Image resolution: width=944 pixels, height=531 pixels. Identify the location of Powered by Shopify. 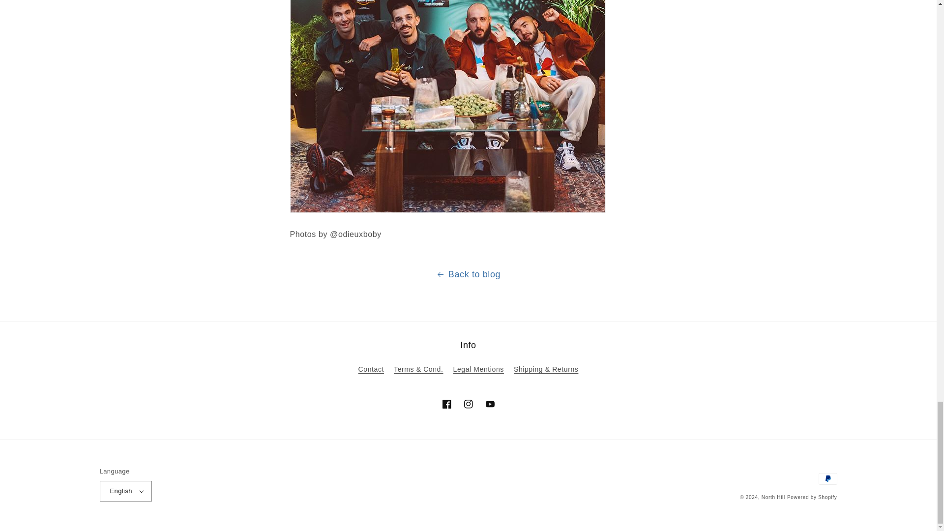
(812, 497).